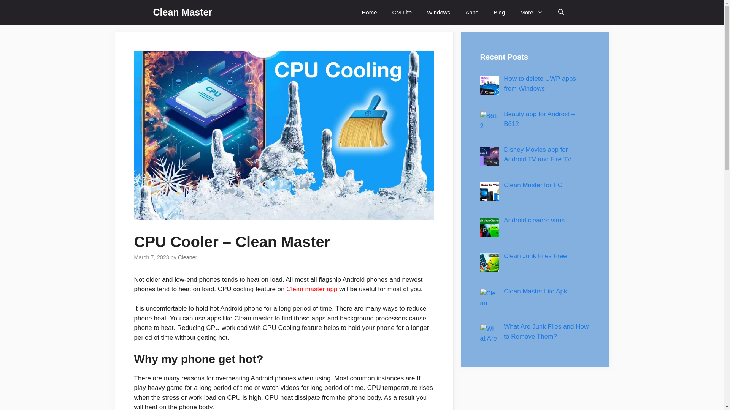  I want to click on Android cleaner virus, so click(534, 220).